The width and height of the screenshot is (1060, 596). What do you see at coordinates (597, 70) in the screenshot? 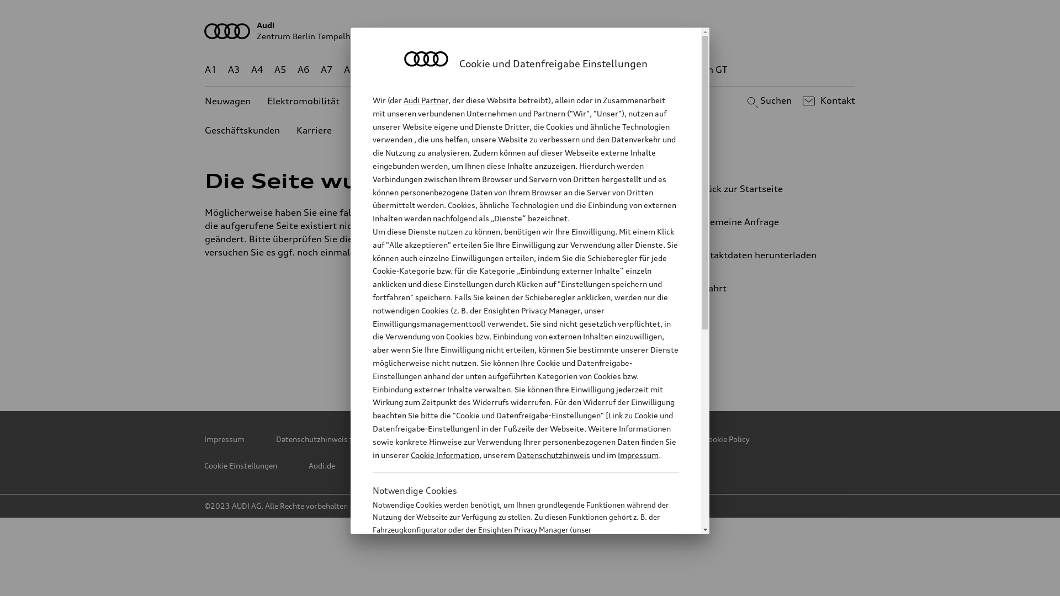
I see `TT` at bounding box center [597, 70].